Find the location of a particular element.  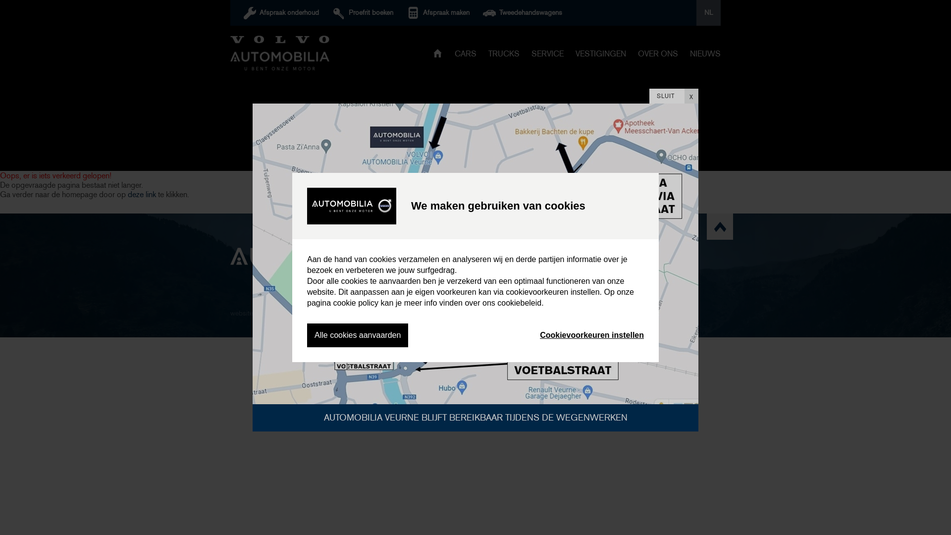

Automobilia is located at coordinates (280, 53).